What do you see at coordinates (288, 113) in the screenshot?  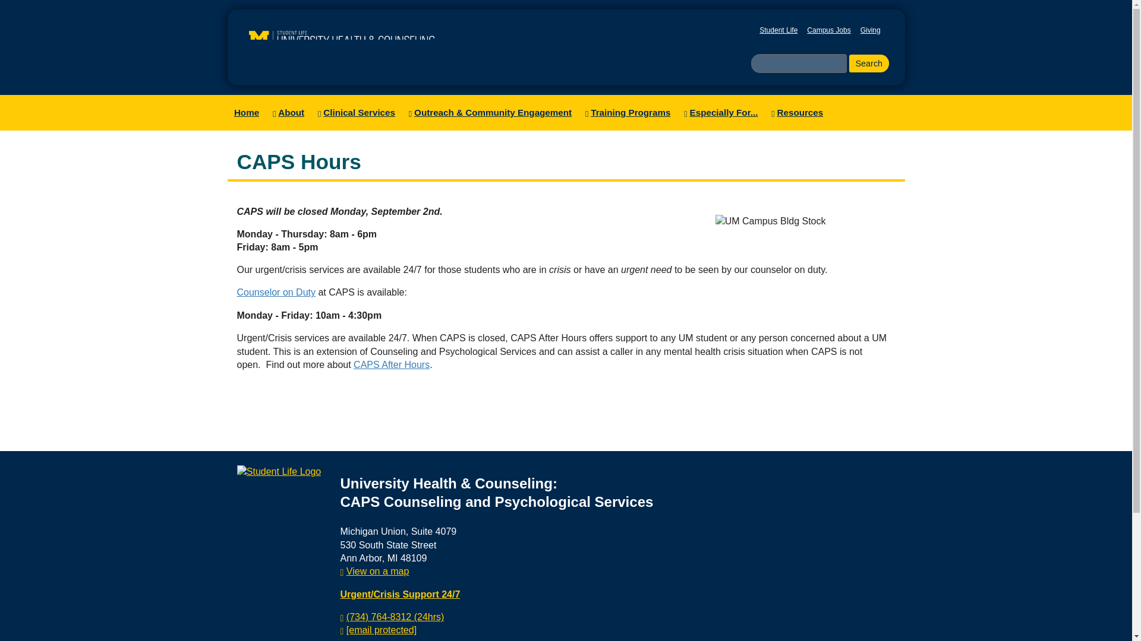 I see `About` at bounding box center [288, 113].